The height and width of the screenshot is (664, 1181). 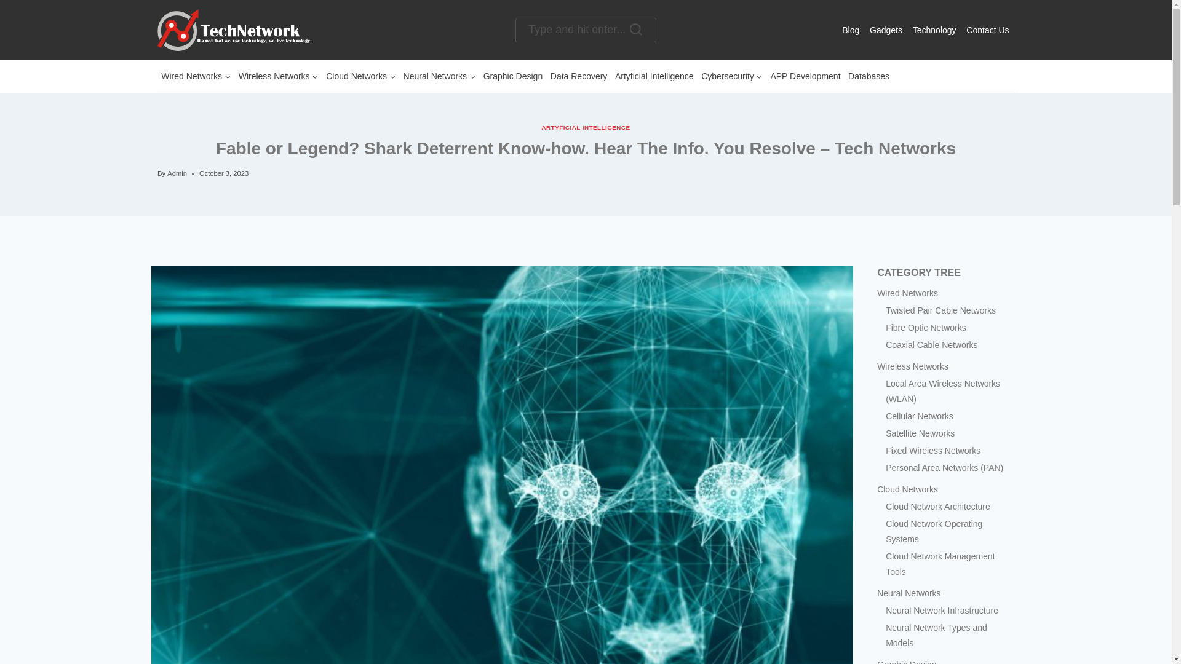 I want to click on Technology, so click(x=934, y=30).